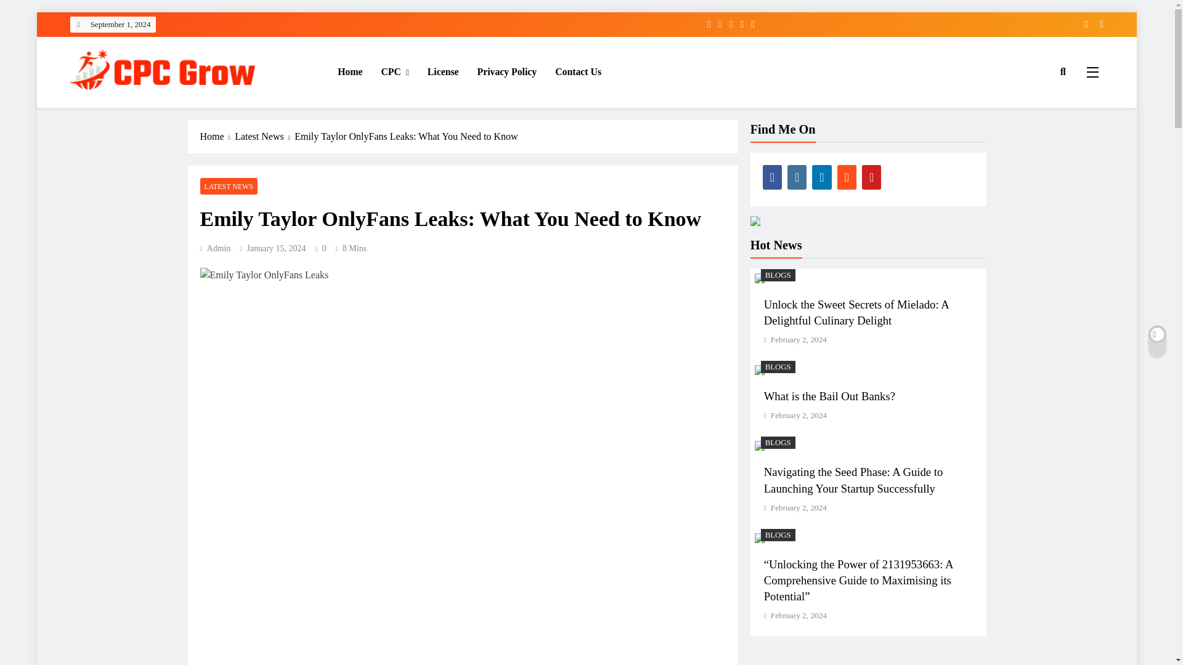 The height and width of the screenshot is (665, 1183). I want to click on CPC GROW, so click(123, 108).